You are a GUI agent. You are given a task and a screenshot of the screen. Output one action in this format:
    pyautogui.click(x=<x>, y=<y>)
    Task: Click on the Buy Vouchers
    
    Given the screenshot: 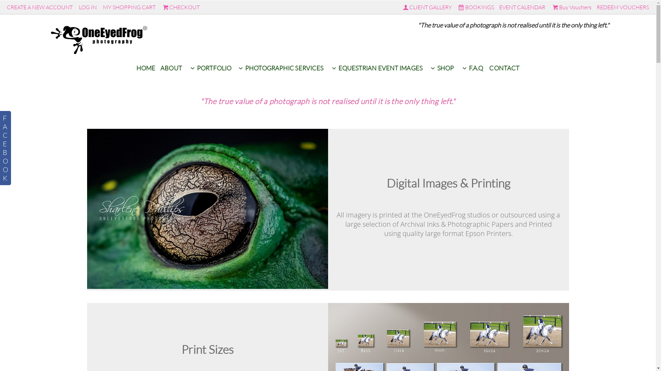 What is the action you would take?
    pyautogui.click(x=571, y=7)
    